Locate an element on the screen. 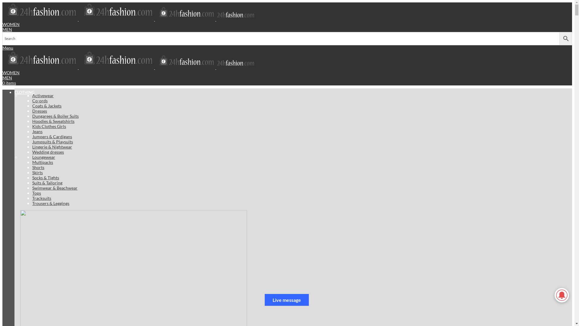 The width and height of the screenshot is (579, 326). Tracksuits is located at coordinates (42, 198).